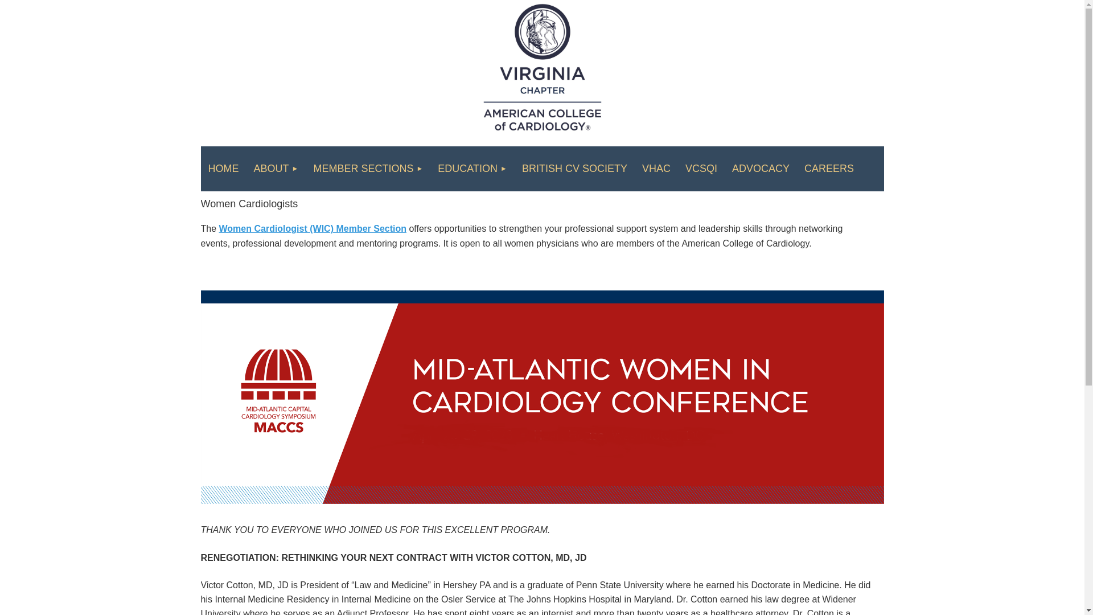 This screenshot has height=615, width=1093. I want to click on ABOUT, so click(276, 169).